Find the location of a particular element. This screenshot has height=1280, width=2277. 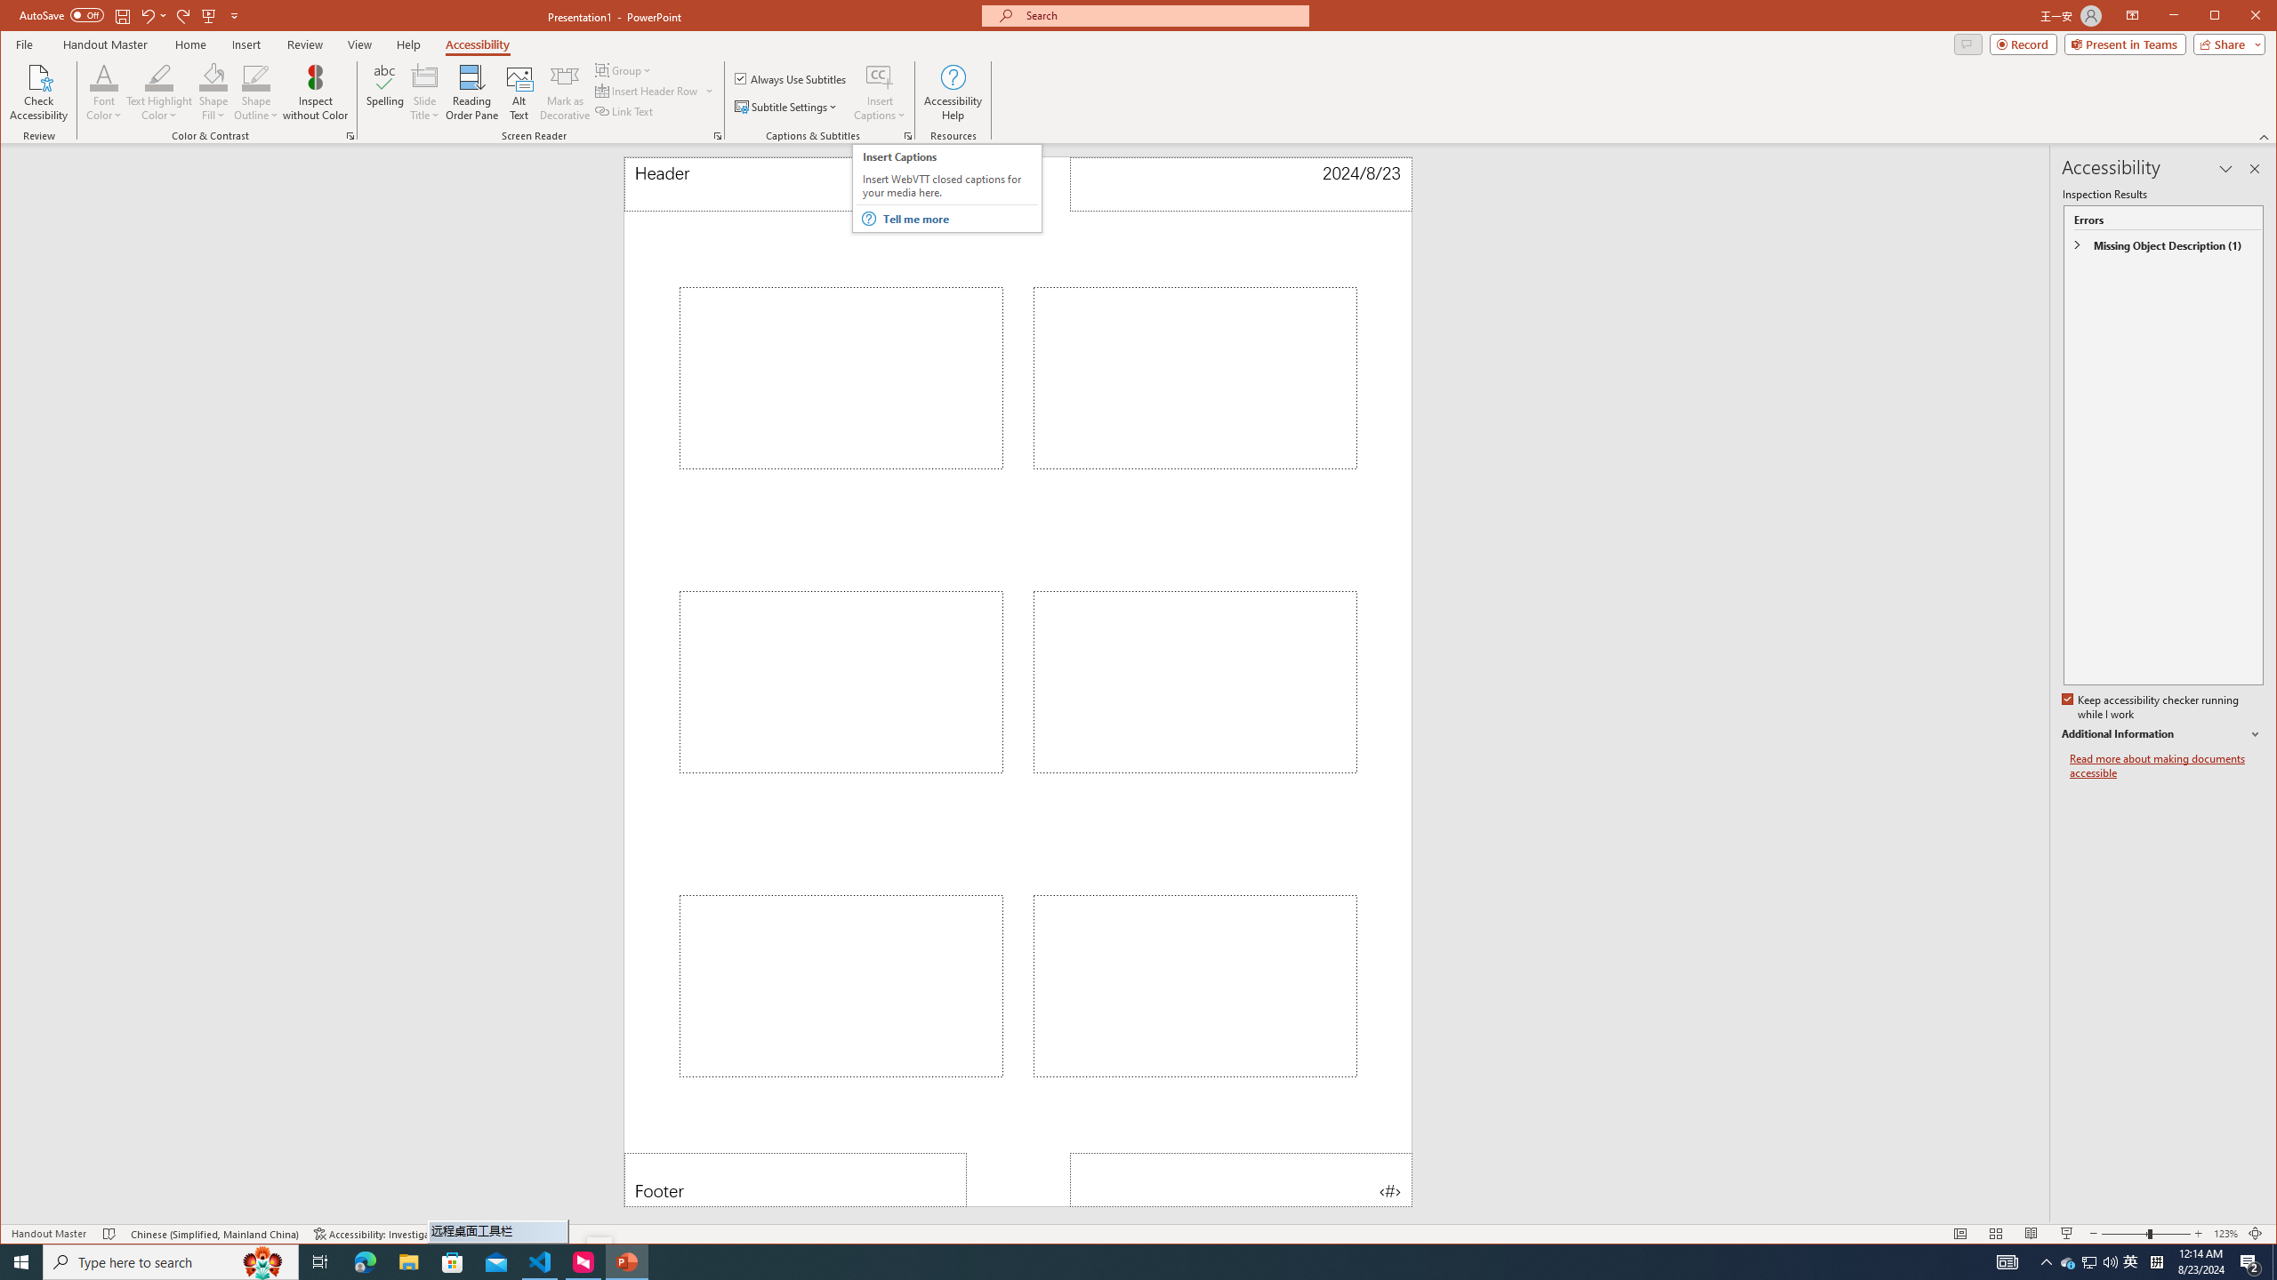

Group is located at coordinates (624, 69).